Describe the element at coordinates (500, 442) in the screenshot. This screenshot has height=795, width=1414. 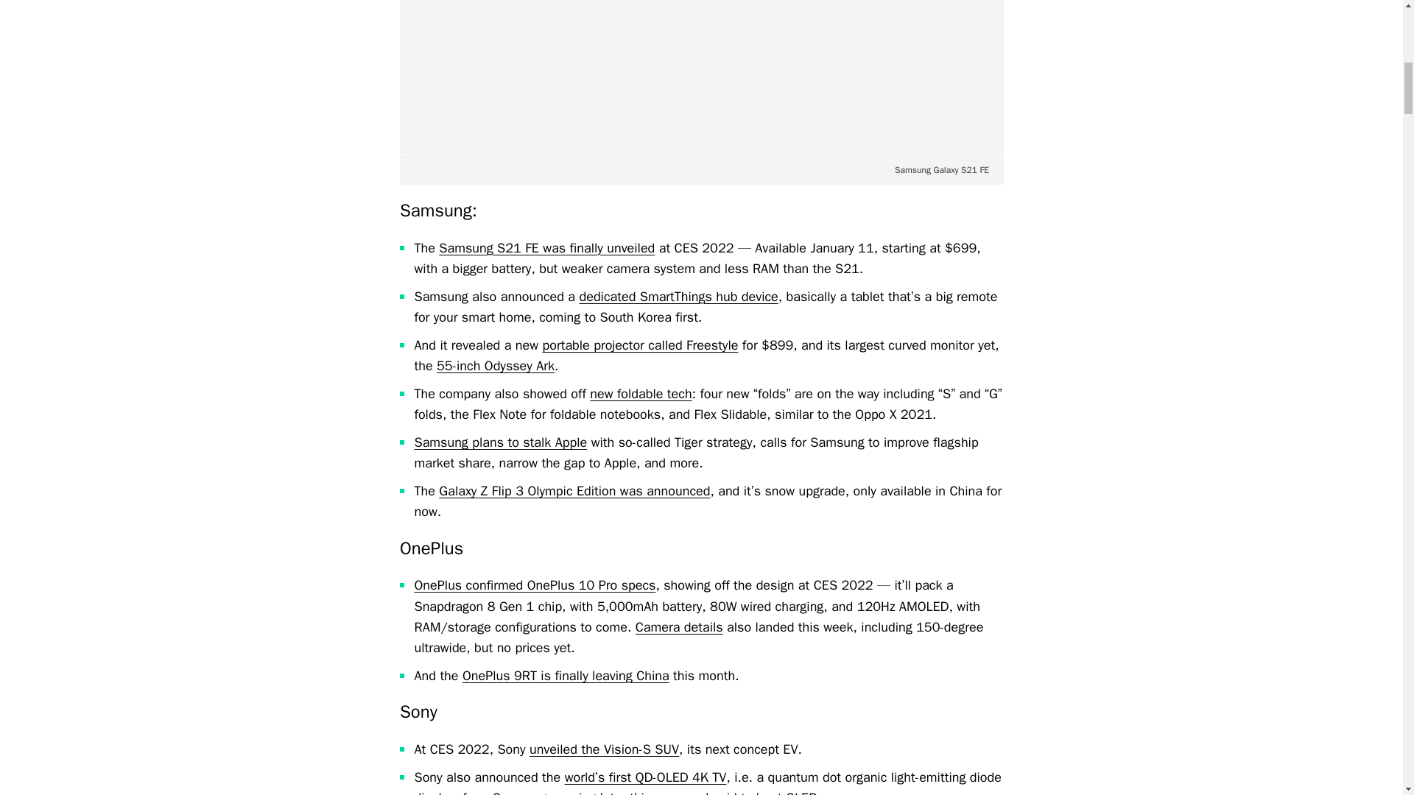
I see `Samsung plans to stalk Apple` at that location.